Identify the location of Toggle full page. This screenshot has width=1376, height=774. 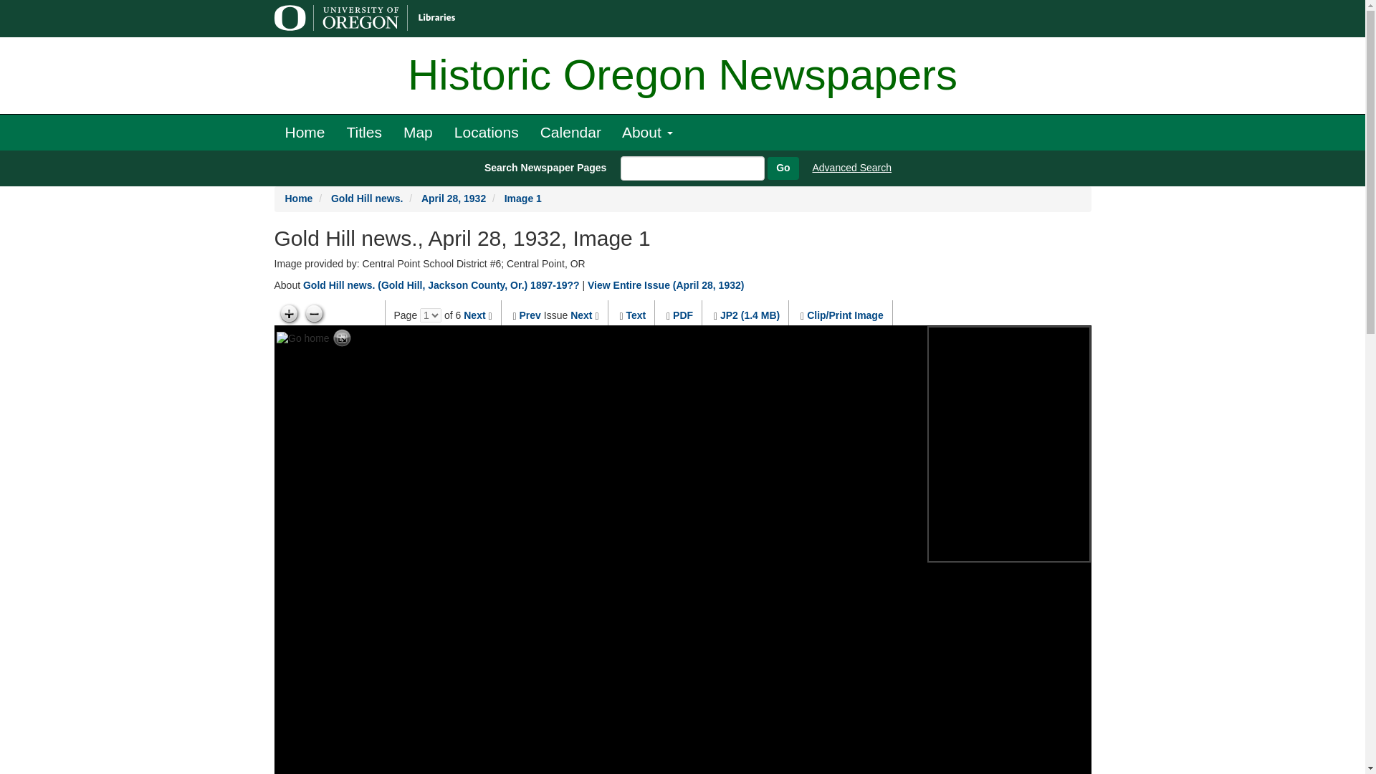
(343, 338).